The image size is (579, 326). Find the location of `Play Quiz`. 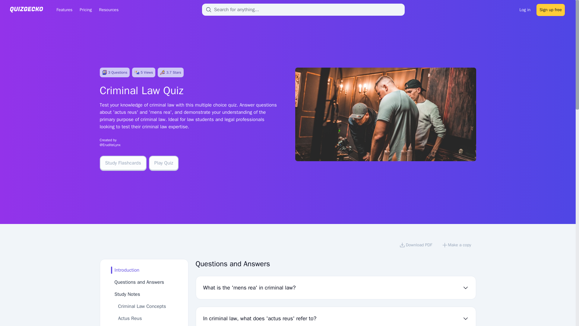

Play Quiz is located at coordinates (164, 163).